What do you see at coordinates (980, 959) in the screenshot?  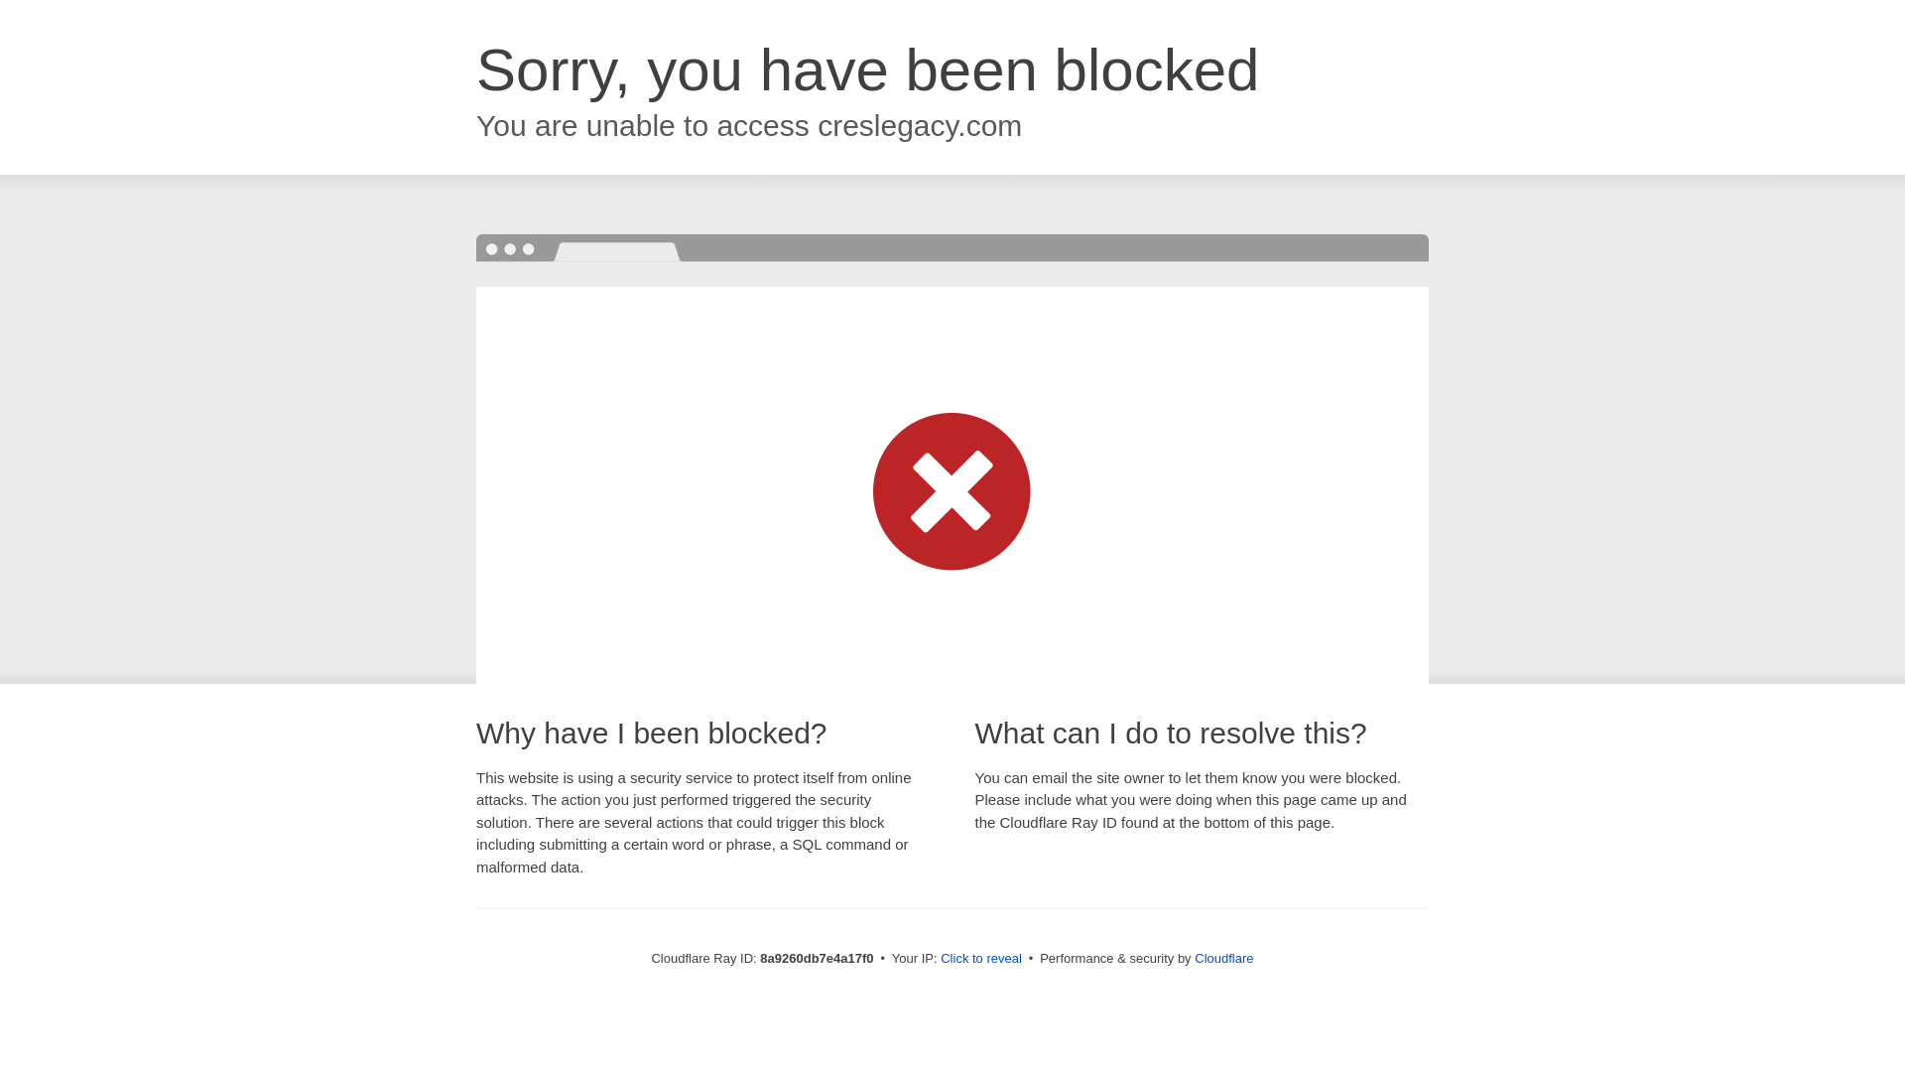 I see `Click to reveal` at bounding box center [980, 959].